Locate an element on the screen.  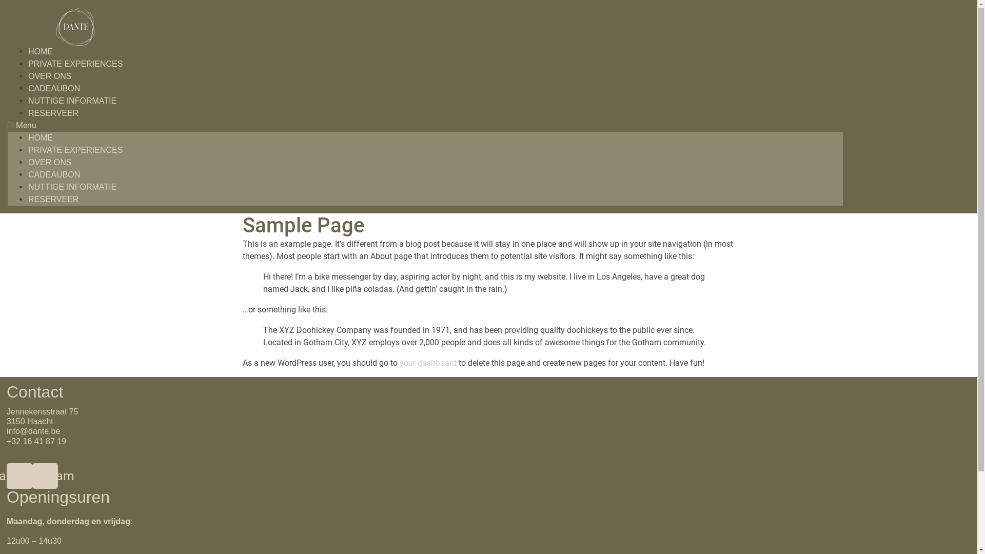
Facebook is located at coordinates (19, 476).